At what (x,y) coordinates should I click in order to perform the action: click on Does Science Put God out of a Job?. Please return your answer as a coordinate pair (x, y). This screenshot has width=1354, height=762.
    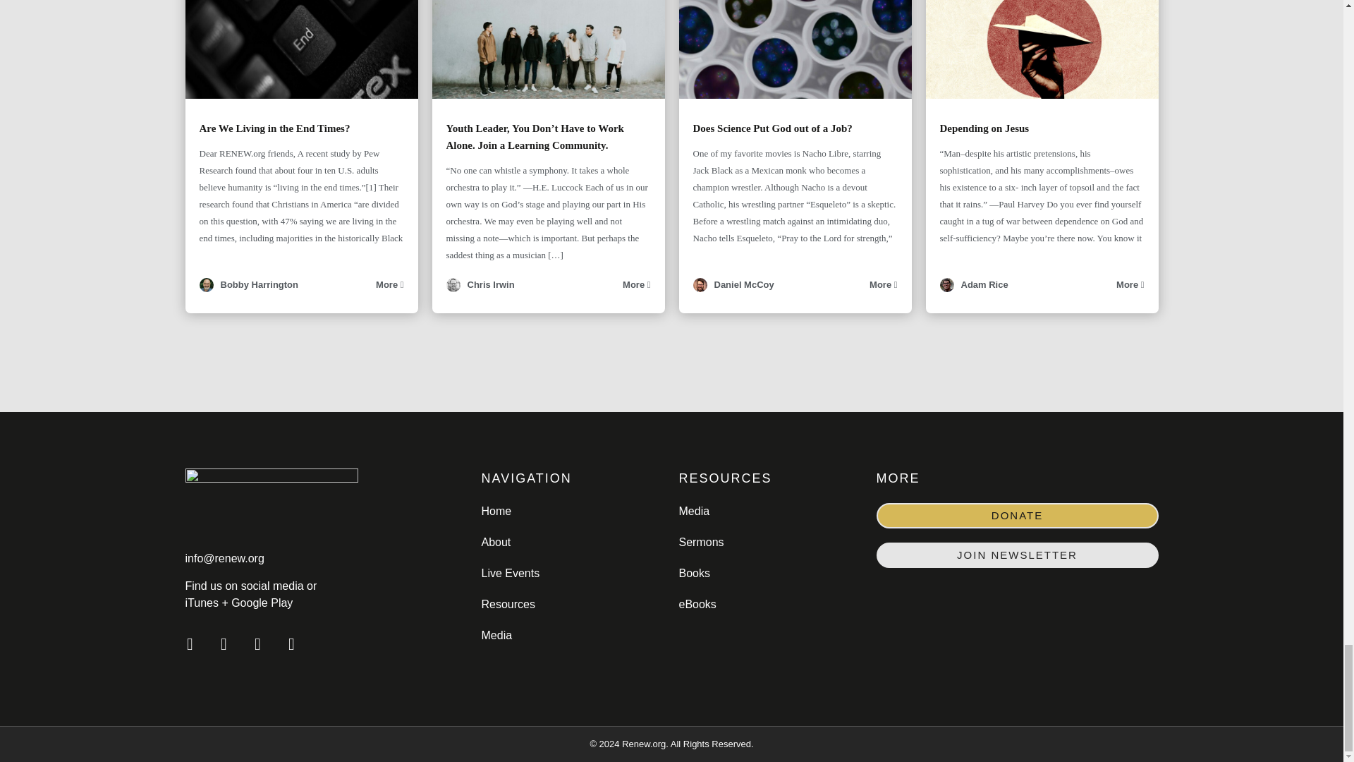
    Looking at the image, I should click on (771, 128).